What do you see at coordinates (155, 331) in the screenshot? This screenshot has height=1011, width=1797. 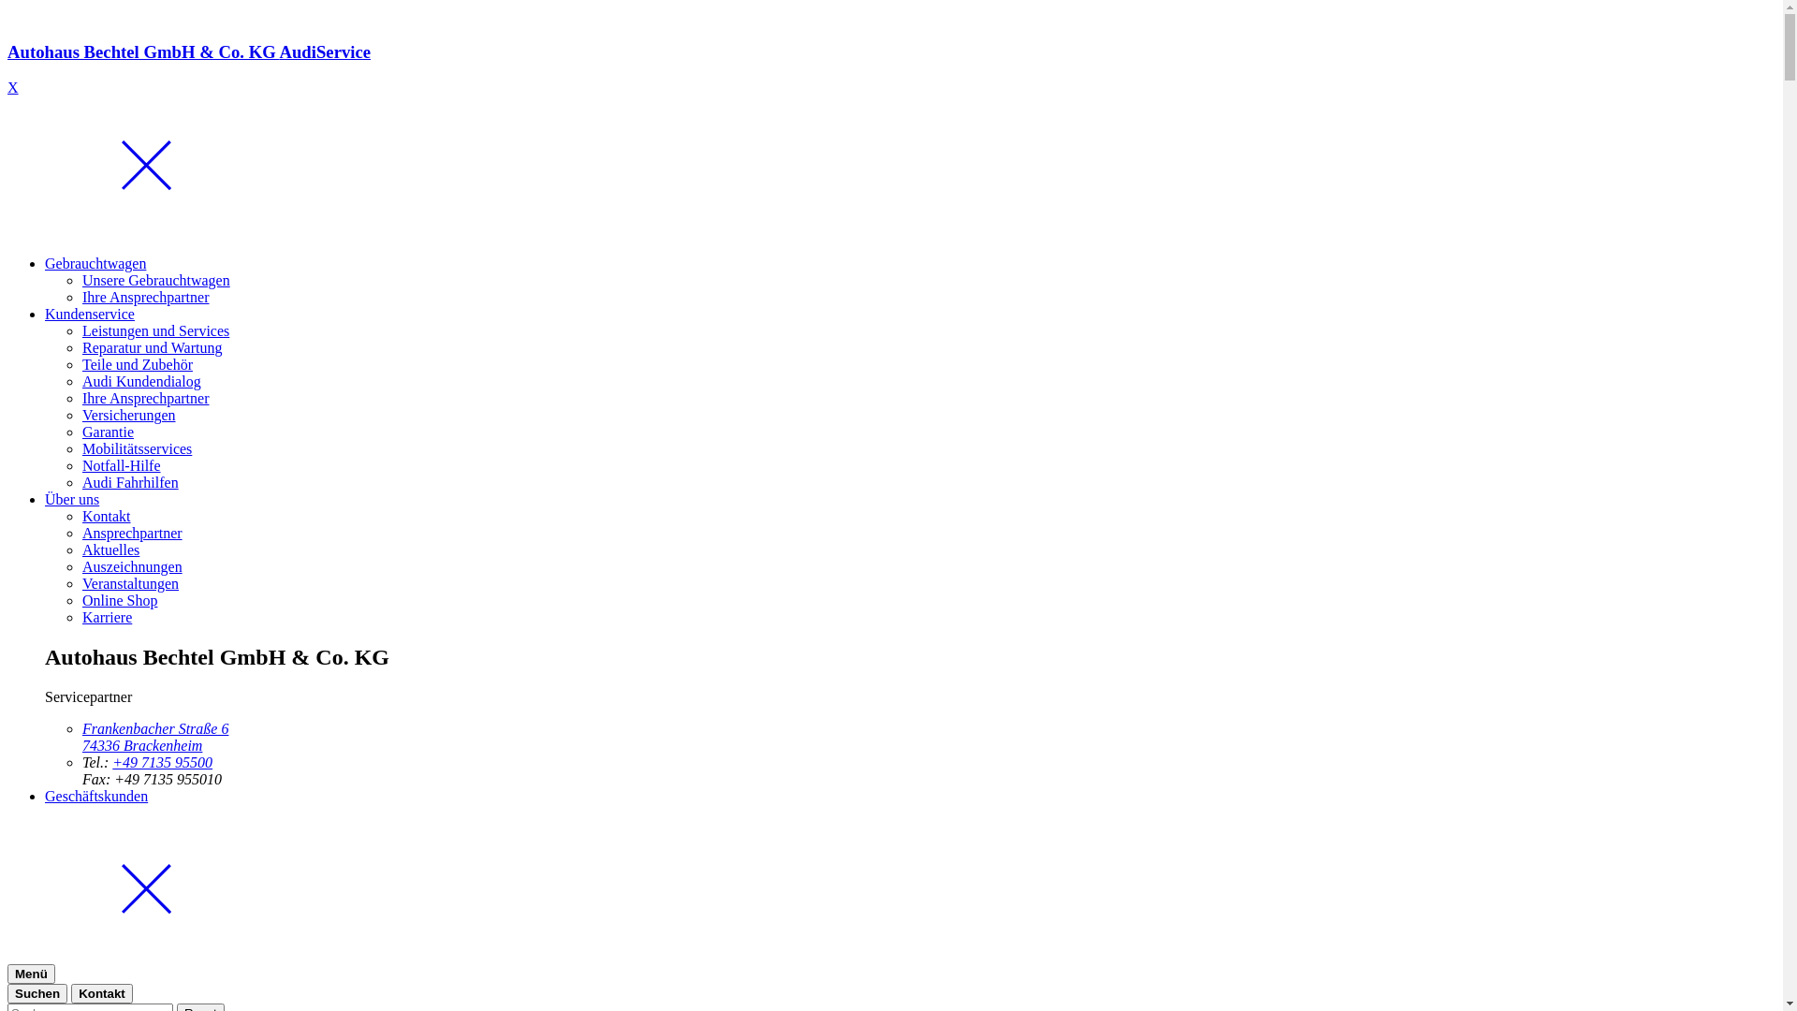 I see `Leistungen und Services` at bounding box center [155, 331].